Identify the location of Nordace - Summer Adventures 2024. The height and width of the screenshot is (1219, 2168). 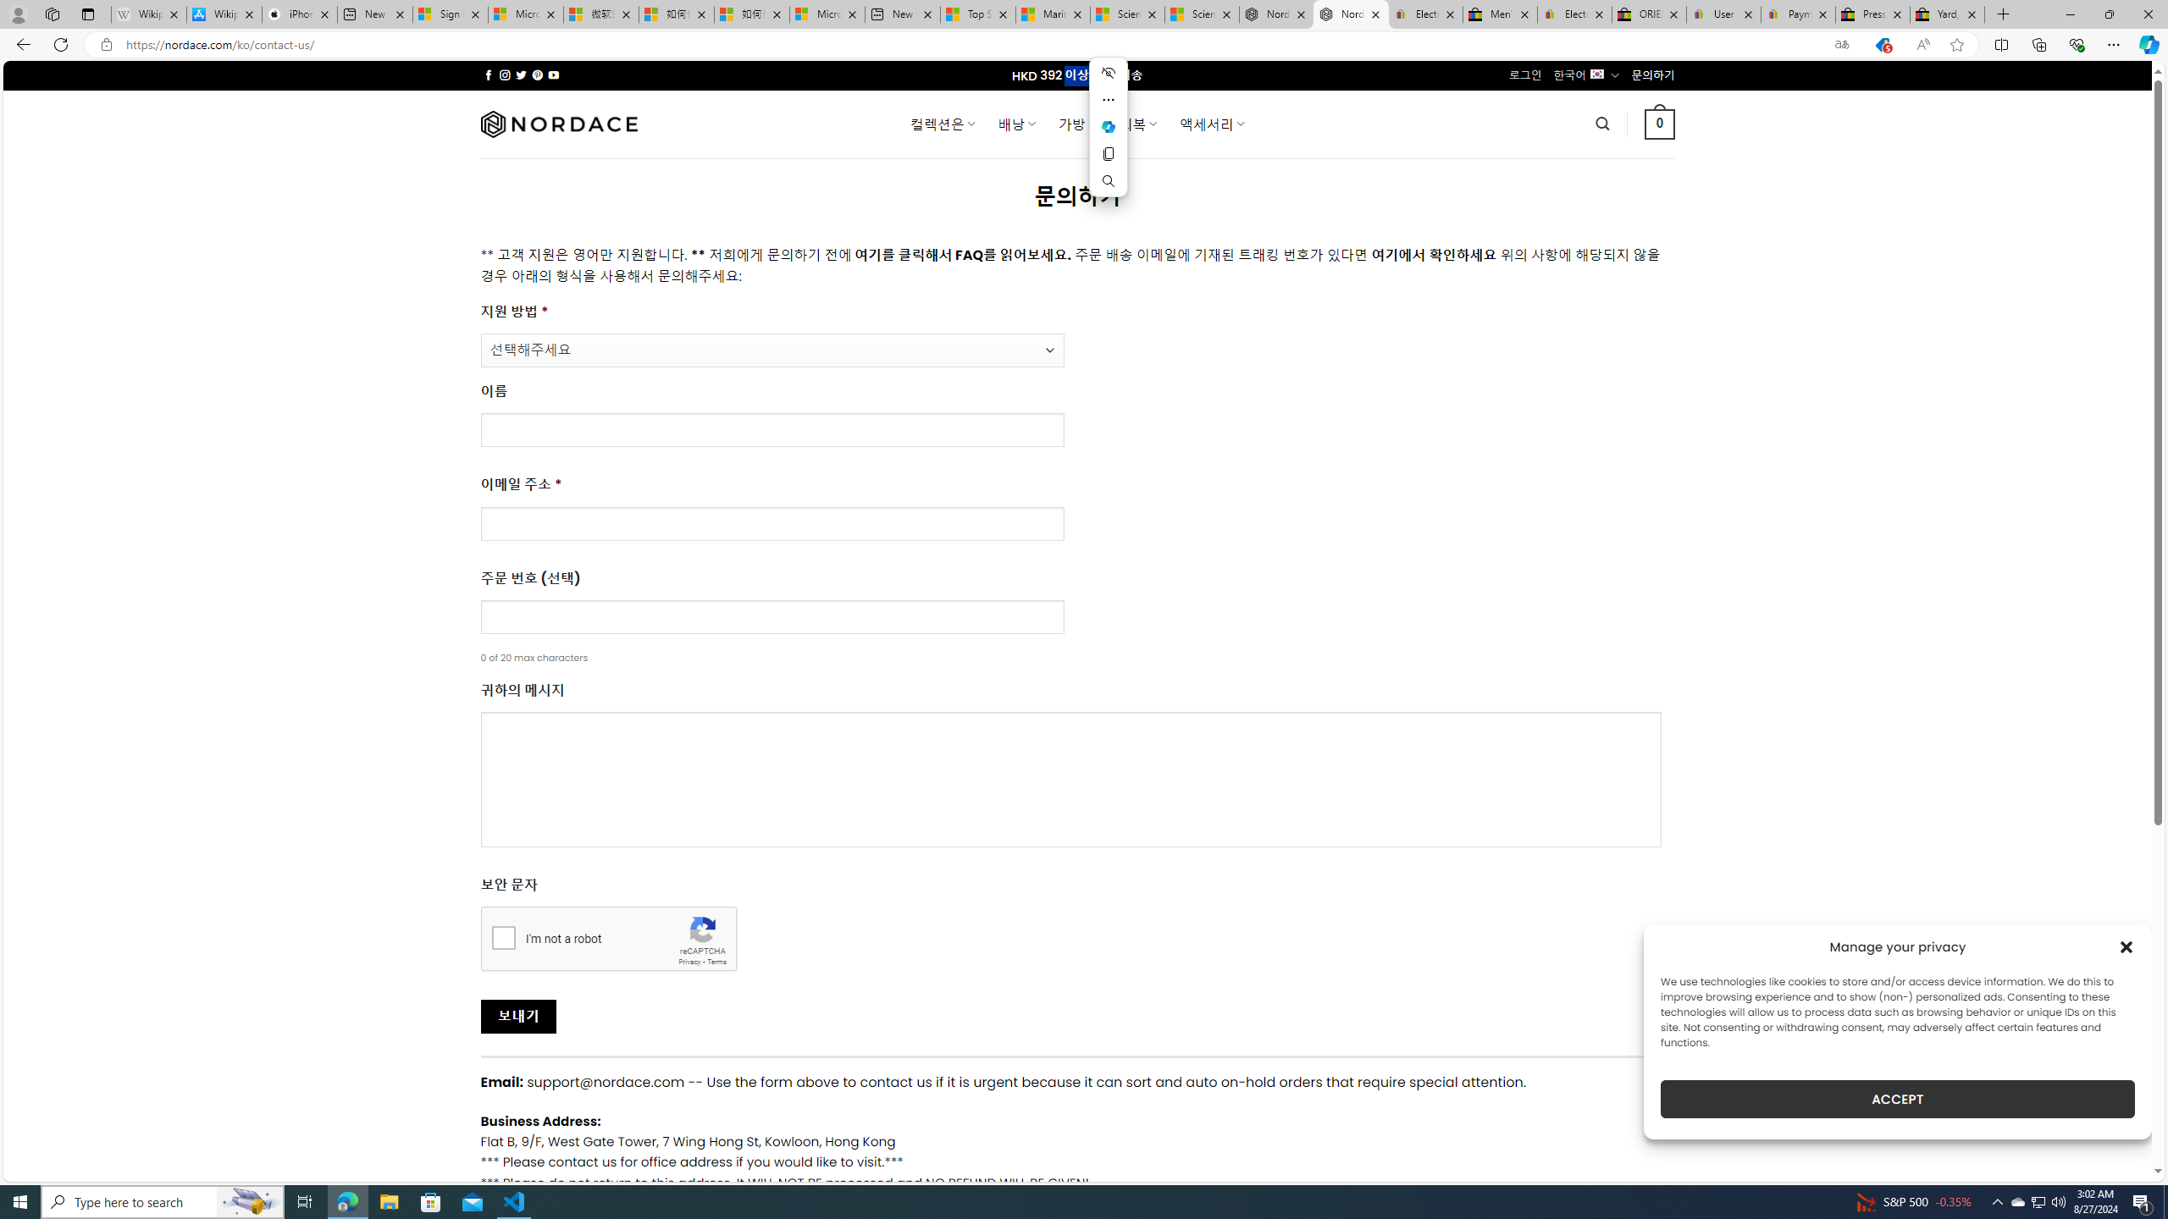
(1275, 14).